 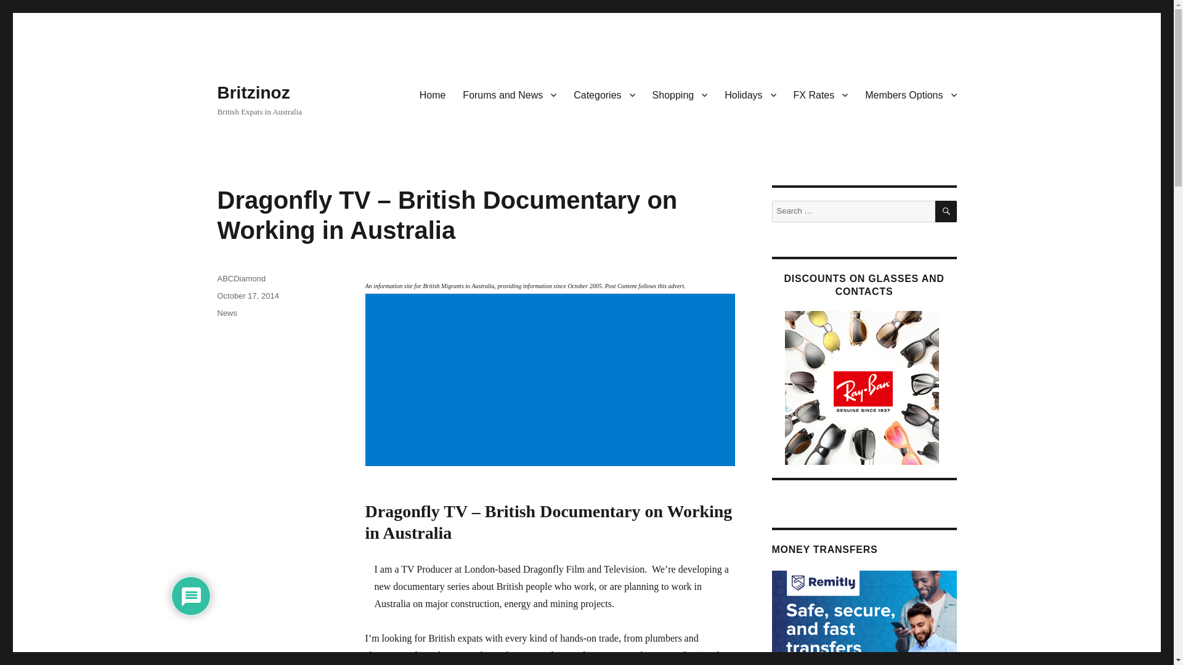 I want to click on Forums and News, so click(x=510, y=94).